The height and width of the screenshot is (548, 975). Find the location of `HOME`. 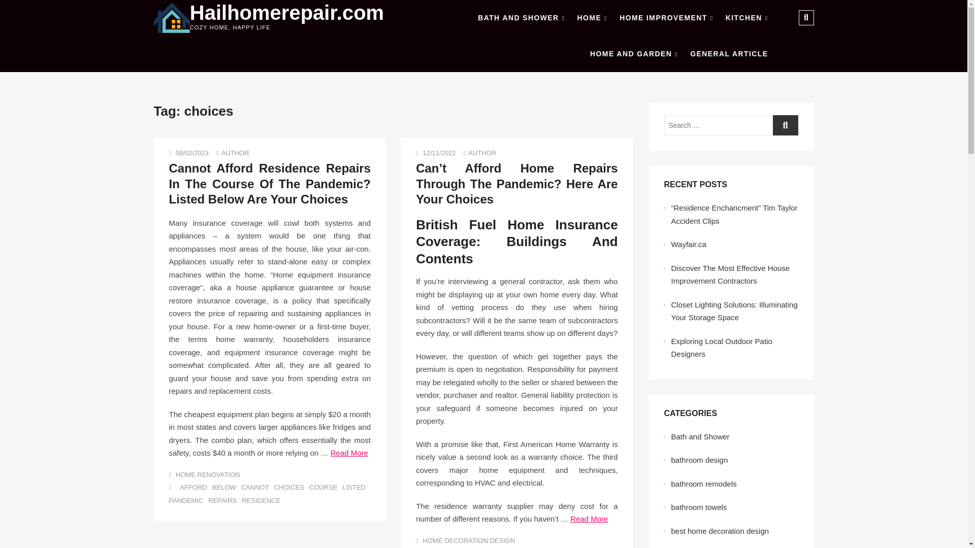

HOME is located at coordinates (592, 18).